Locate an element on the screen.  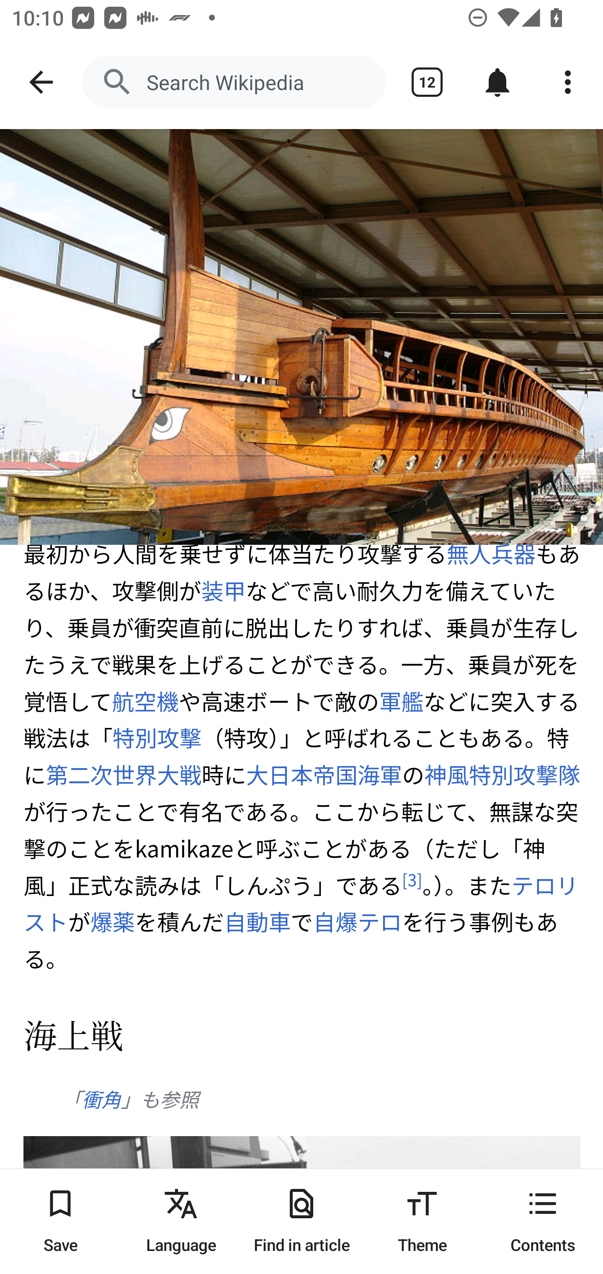
Save is located at coordinates (60, 1221).